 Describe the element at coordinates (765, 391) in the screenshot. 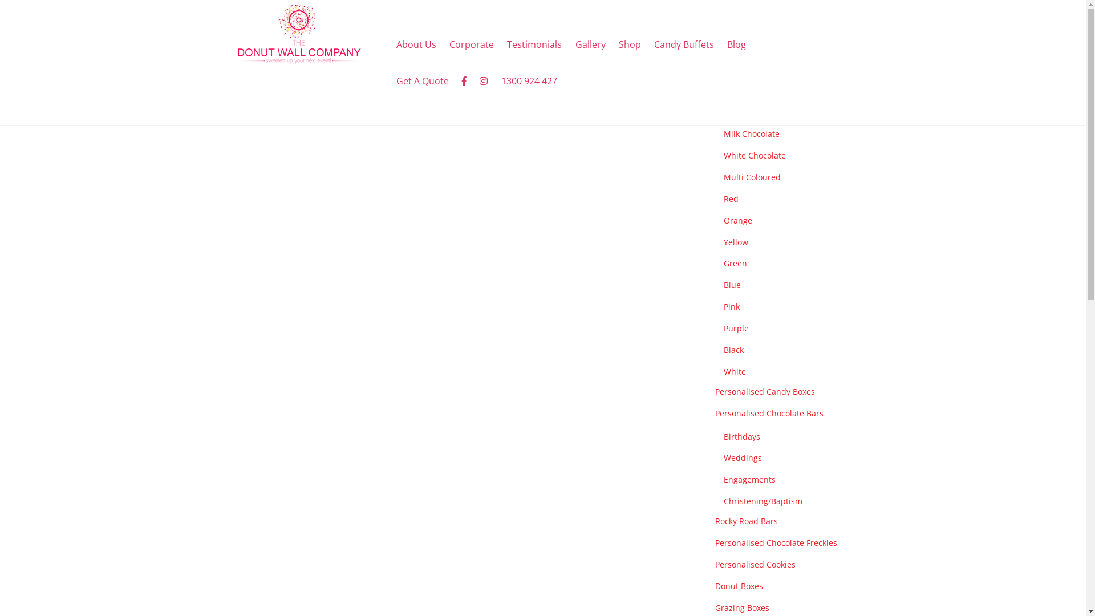

I see `Personalised Candy Boxes` at that location.